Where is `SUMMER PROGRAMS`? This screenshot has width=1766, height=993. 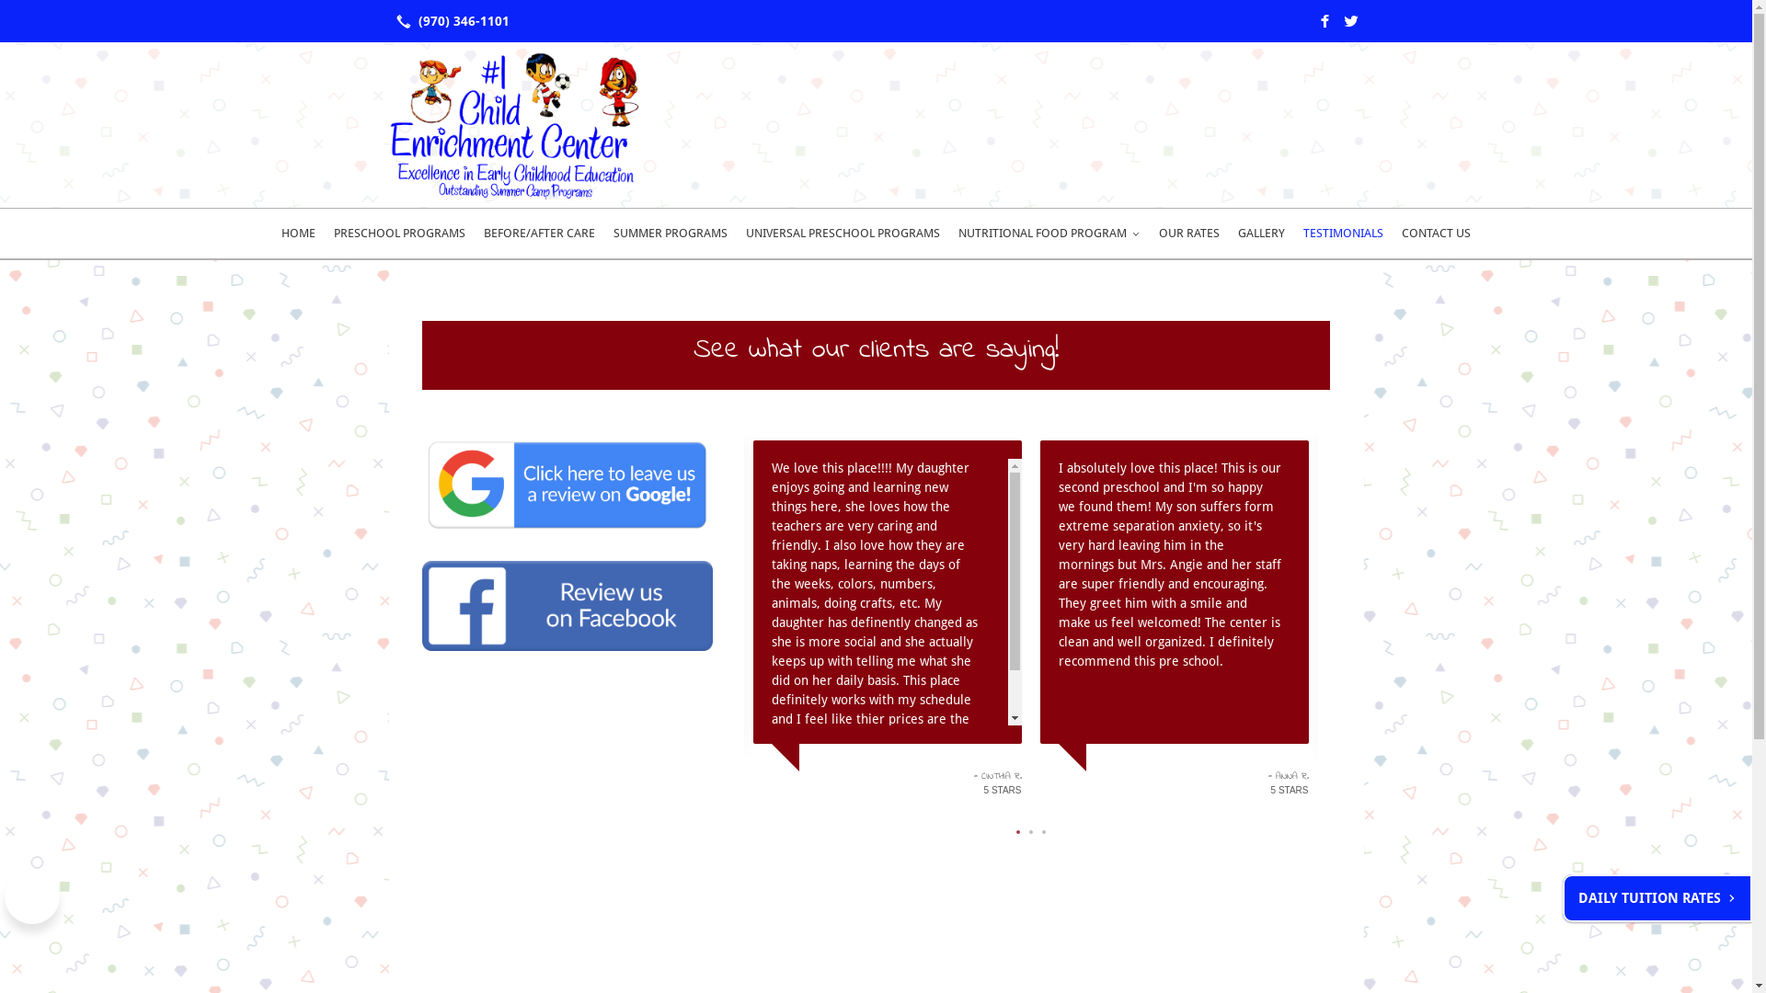 SUMMER PROGRAMS is located at coordinates (671, 234).